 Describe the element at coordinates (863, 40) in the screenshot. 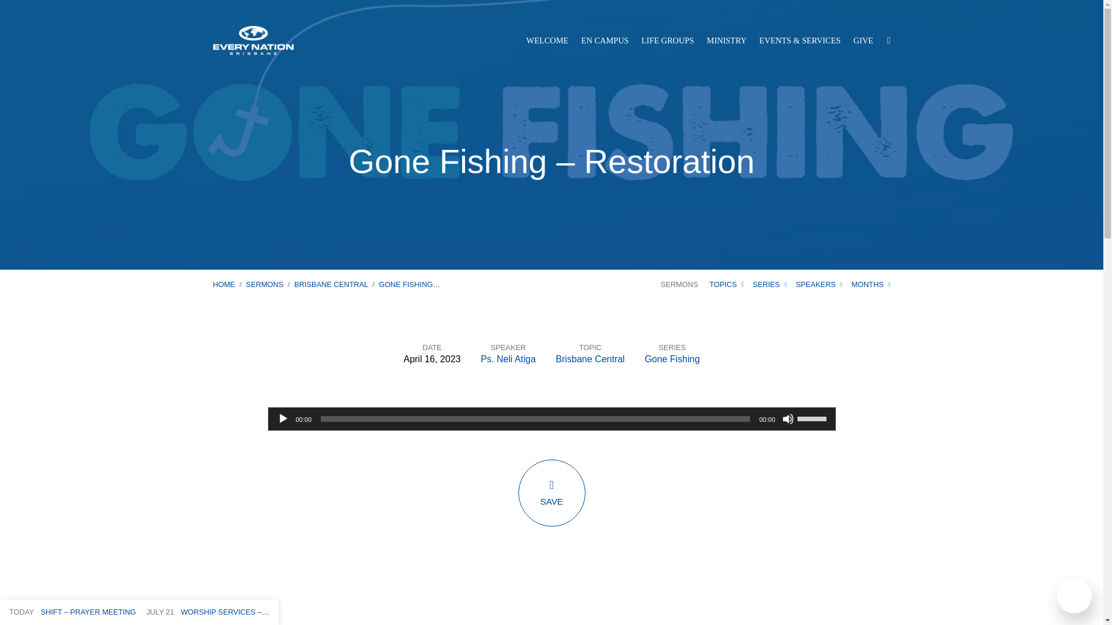

I see `GIVE` at that location.